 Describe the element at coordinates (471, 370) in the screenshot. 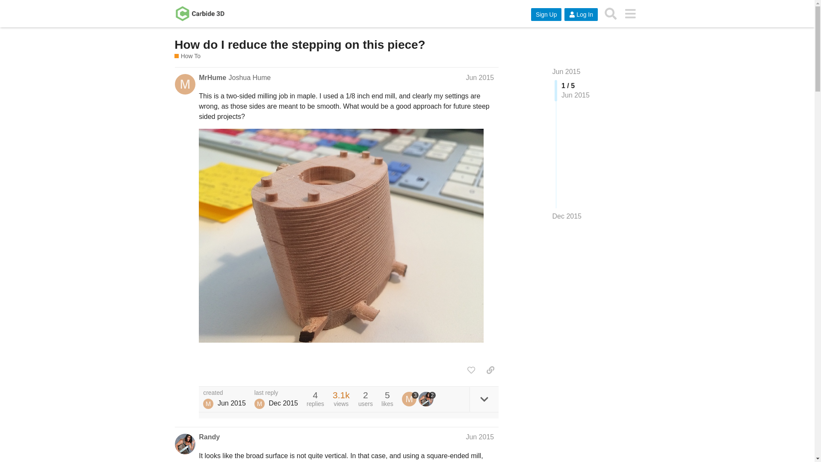

I see `like this post` at that location.